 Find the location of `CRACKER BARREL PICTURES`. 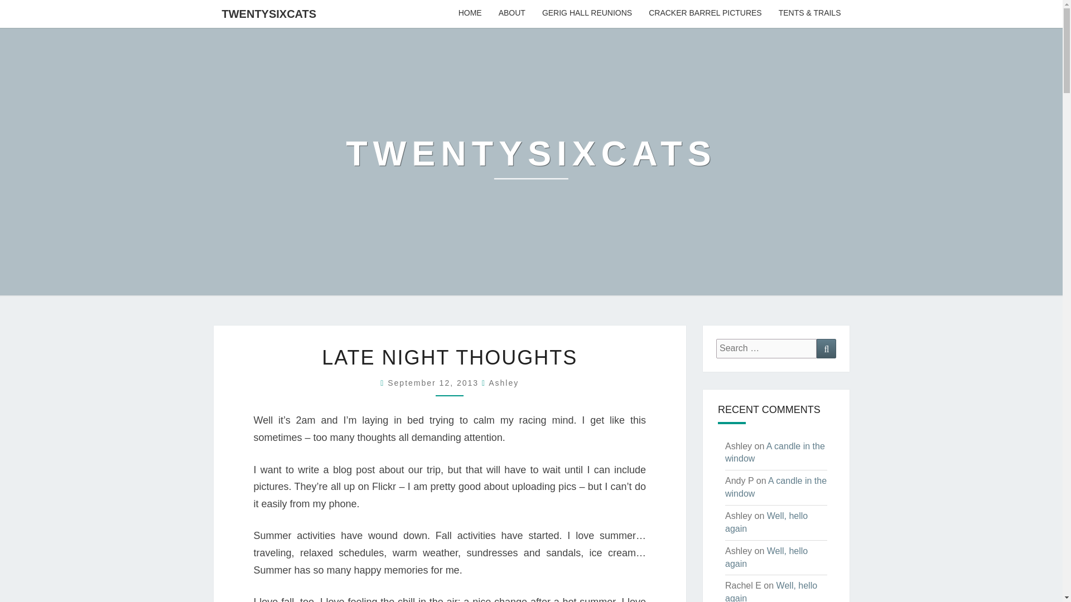

CRACKER BARREL PICTURES is located at coordinates (705, 13).